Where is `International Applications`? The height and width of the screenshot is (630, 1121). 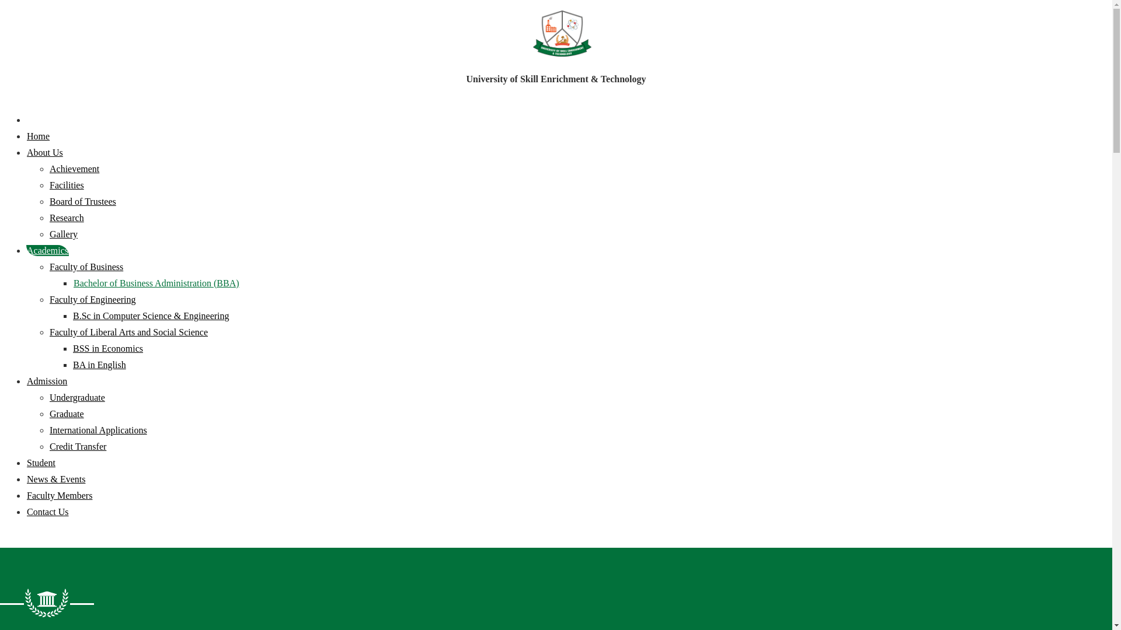 International Applications is located at coordinates (98, 430).